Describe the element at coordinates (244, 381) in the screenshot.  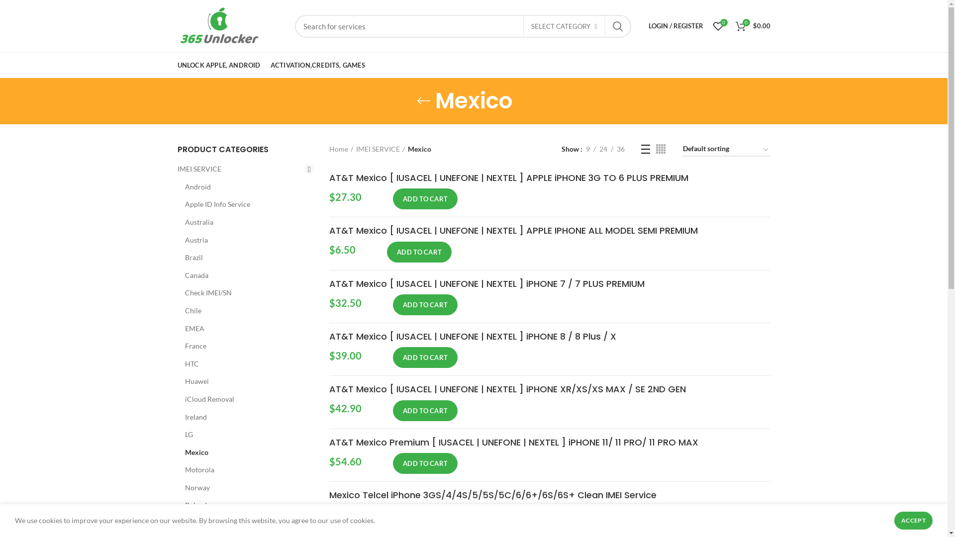
I see `Huawei` at that location.